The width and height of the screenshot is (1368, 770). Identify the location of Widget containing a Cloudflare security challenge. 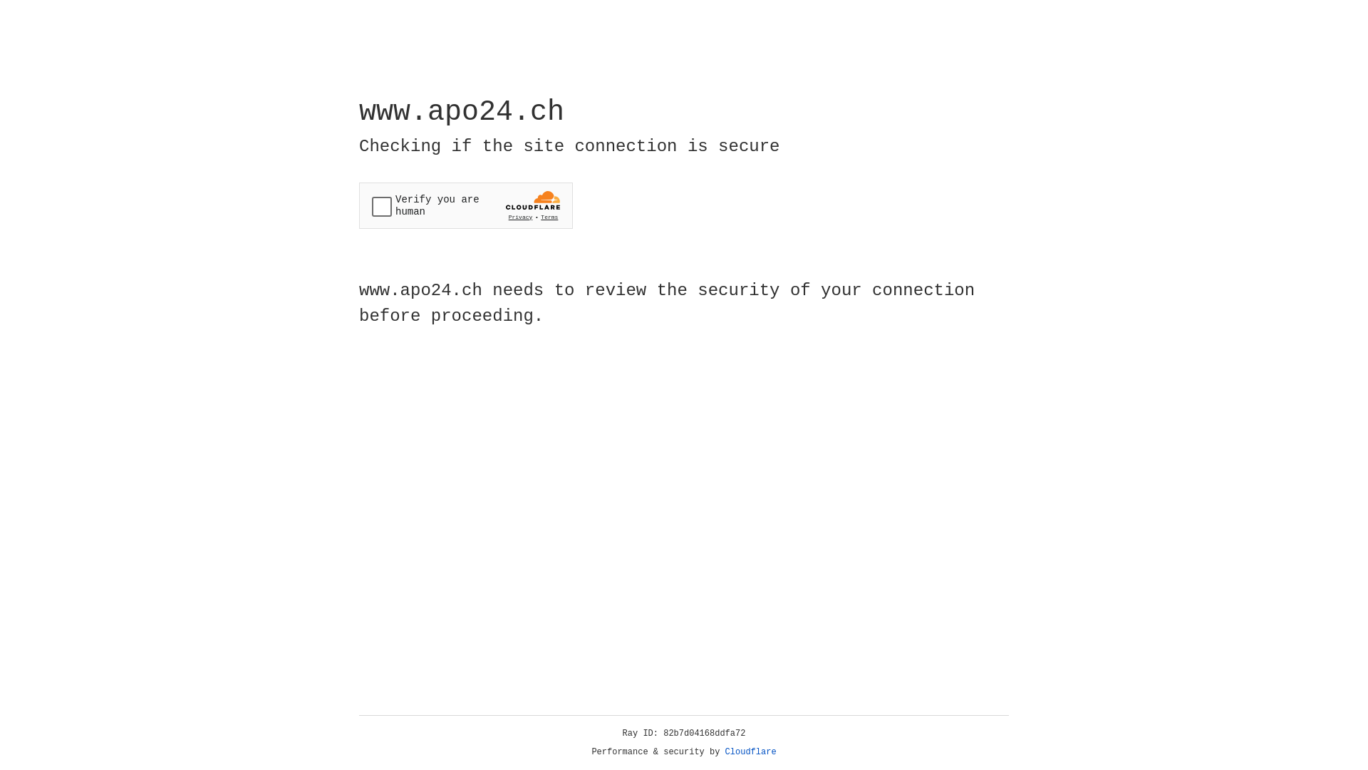
(466, 205).